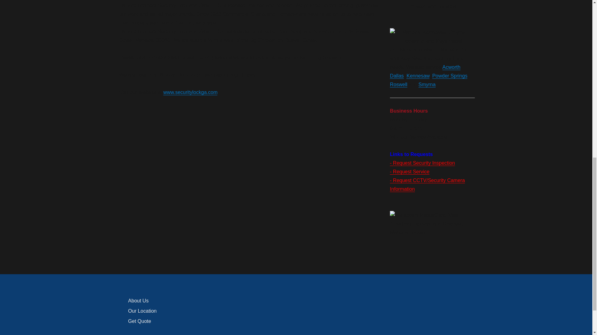  Describe the element at coordinates (422, 163) in the screenshot. I see `- Request Security Inspection` at that location.